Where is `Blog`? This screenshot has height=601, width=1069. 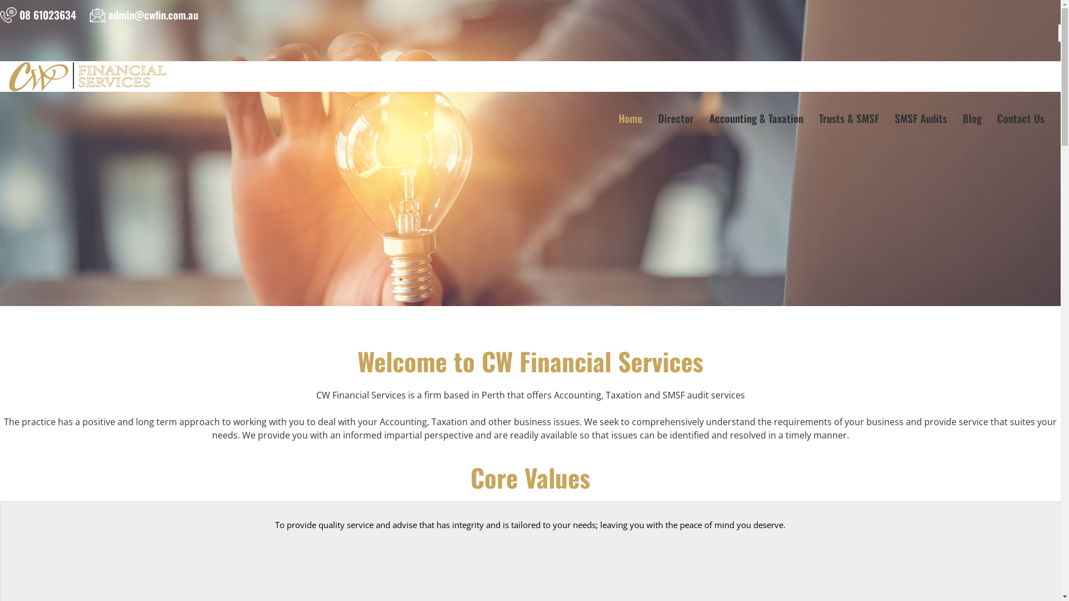
Blog is located at coordinates (972, 118).